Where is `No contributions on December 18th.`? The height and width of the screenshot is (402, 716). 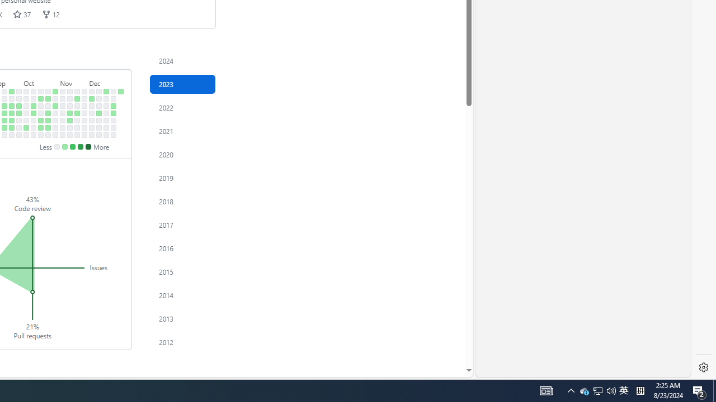 No contributions on December 18th. is located at coordinates (106, 98).